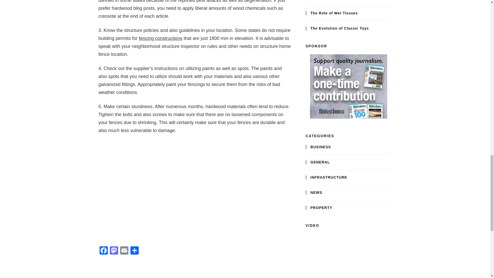  What do you see at coordinates (103, 251) in the screenshot?
I see `Facebook` at bounding box center [103, 251].